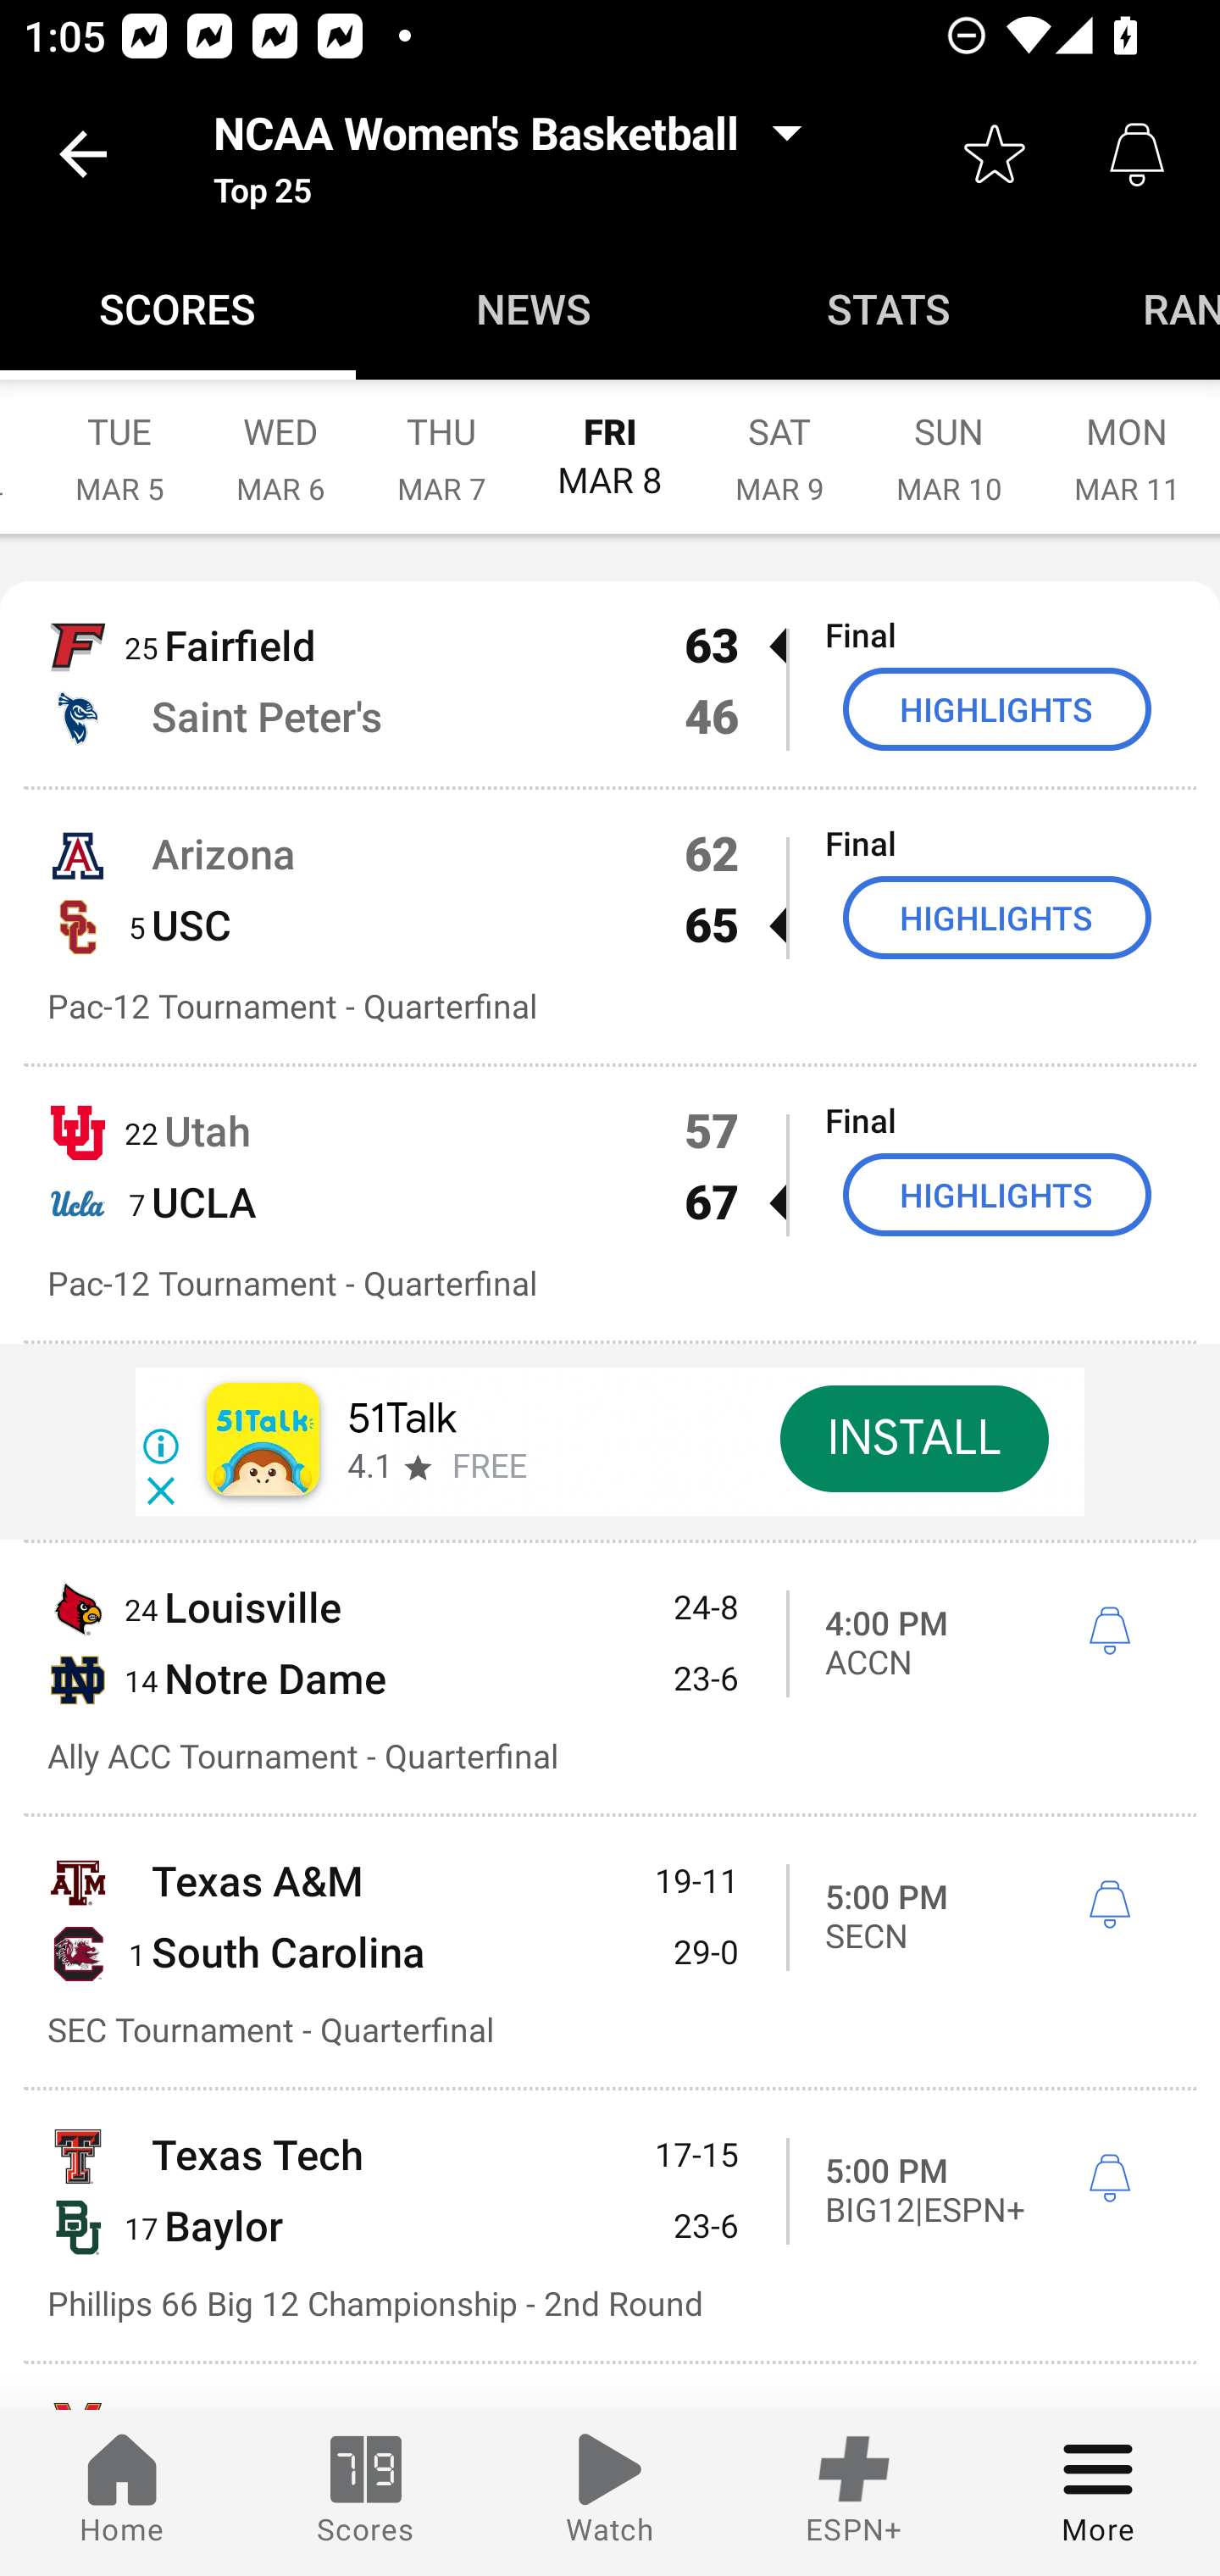 Image resolution: width=1220 pixels, height=2576 pixels. Describe the element at coordinates (1137, 154) in the screenshot. I see `Alerts` at that location.